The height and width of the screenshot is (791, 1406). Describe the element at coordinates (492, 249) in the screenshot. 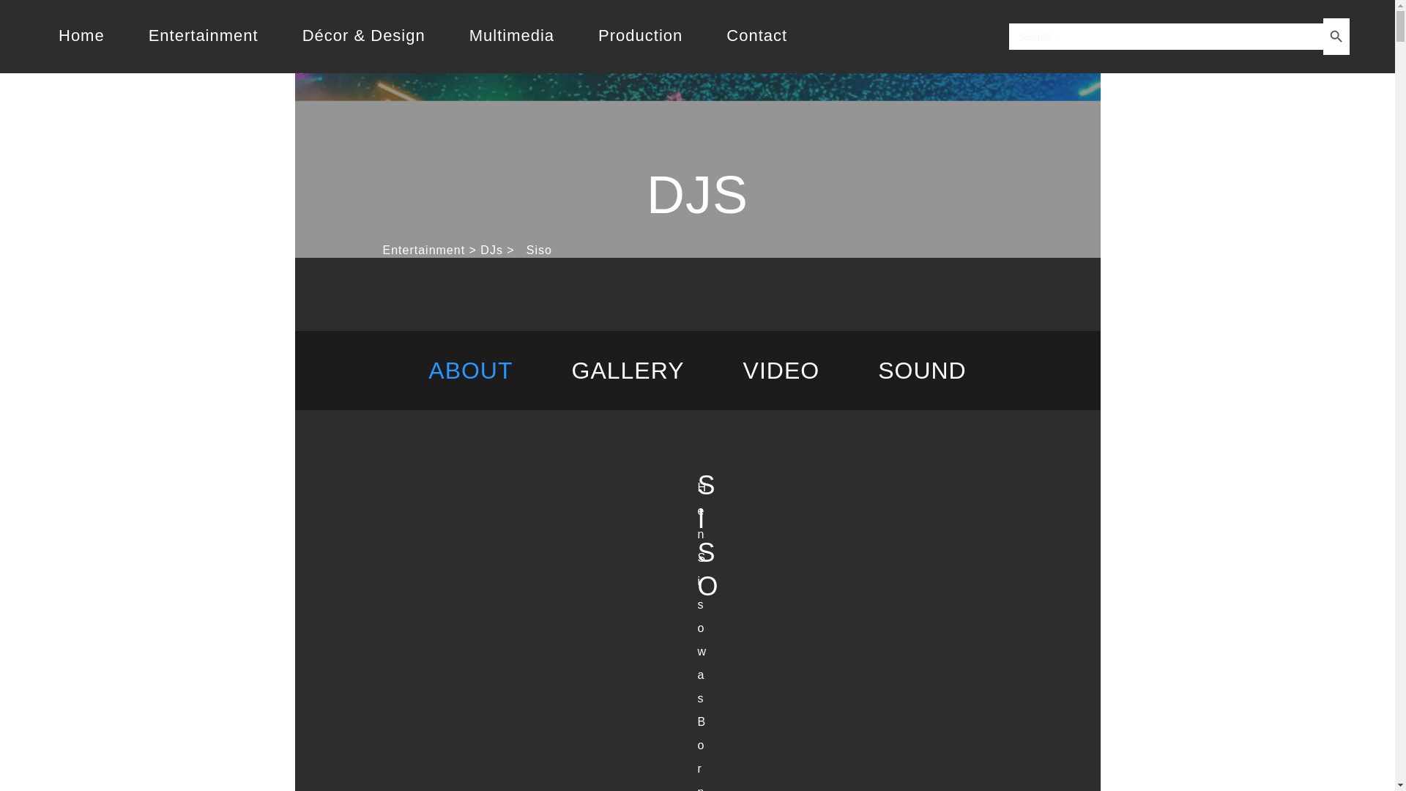

I see `DJs` at that location.